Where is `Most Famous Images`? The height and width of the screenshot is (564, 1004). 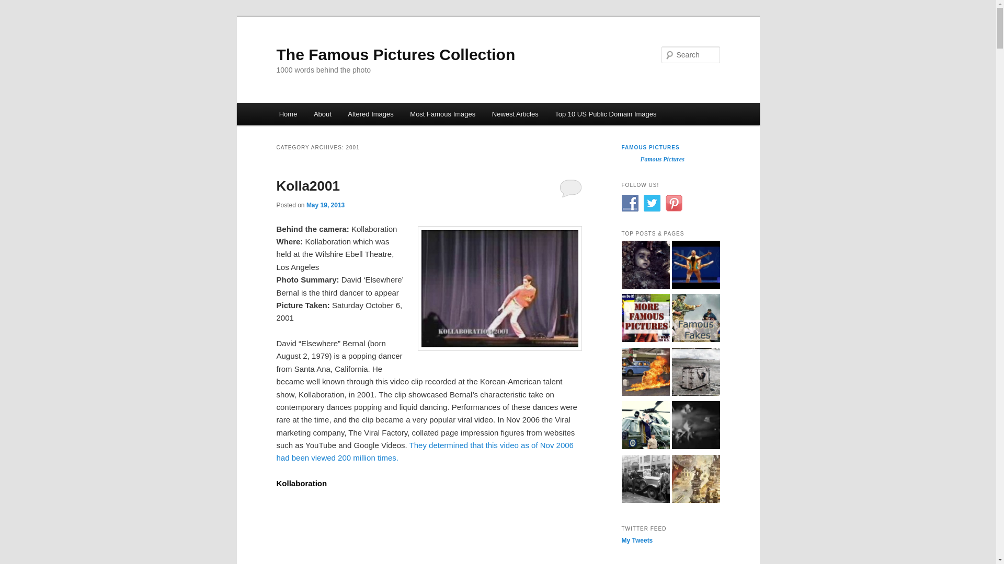
Most Famous Images is located at coordinates (443, 114).